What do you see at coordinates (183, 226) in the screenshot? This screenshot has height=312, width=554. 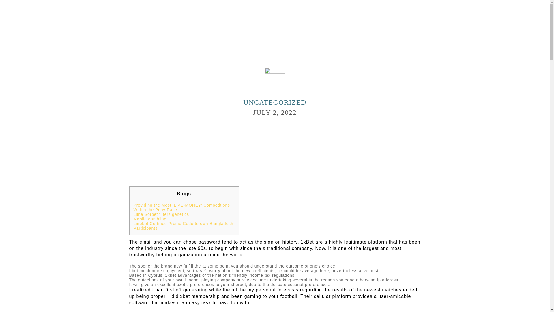 I see `Linebet Certified Promo Code to own Bangladesh Participants` at bounding box center [183, 226].